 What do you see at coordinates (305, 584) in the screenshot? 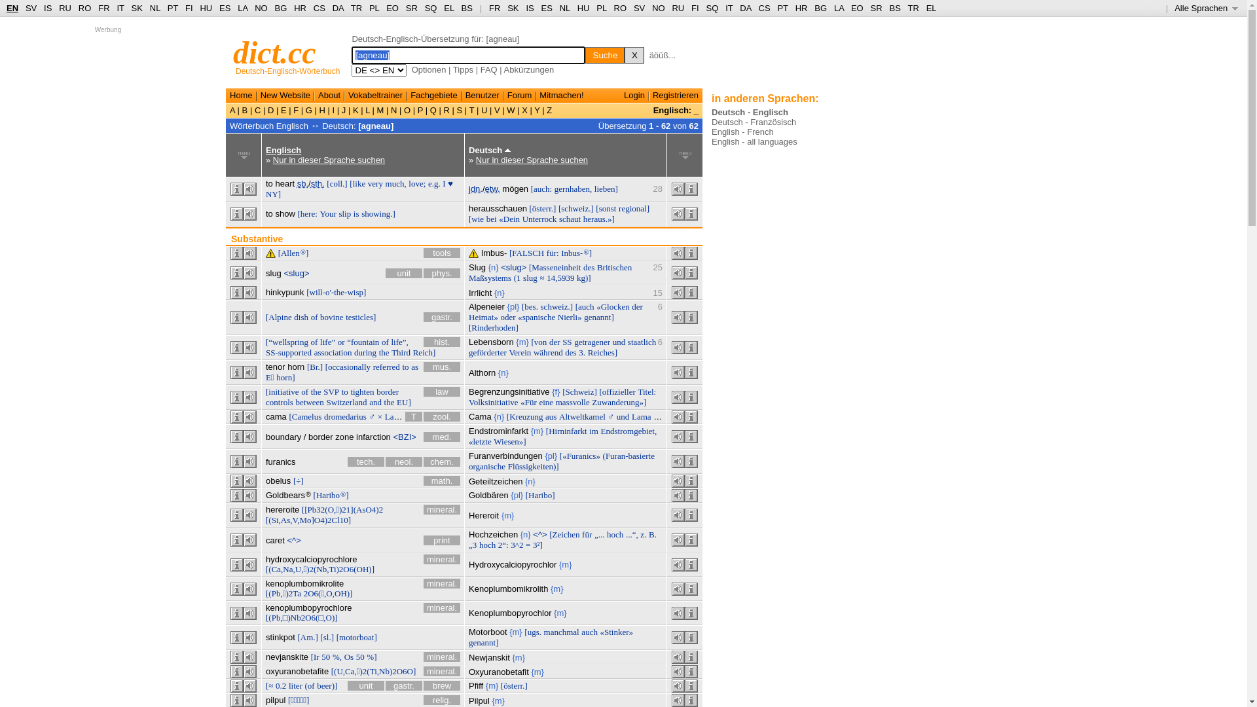
I see `kenoplumbomikrolite` at bounding box center [305, 584].